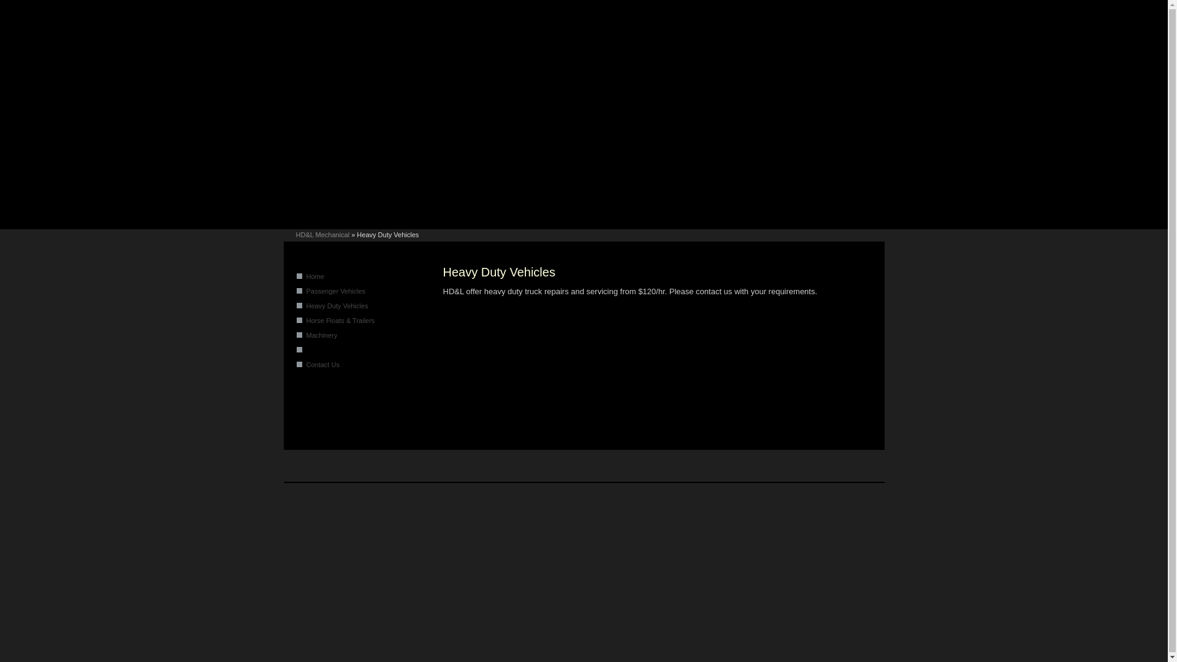 This screenshot has height=662, width=1177. Describe the element at coordinates (341, 321) in the screenshot. I see `Horse Floats & Trailers` at that location.